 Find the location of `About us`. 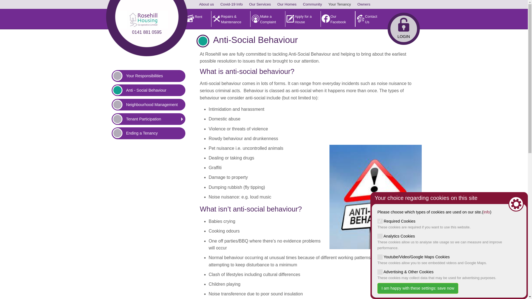

About us is located at coordinates (206, 4).